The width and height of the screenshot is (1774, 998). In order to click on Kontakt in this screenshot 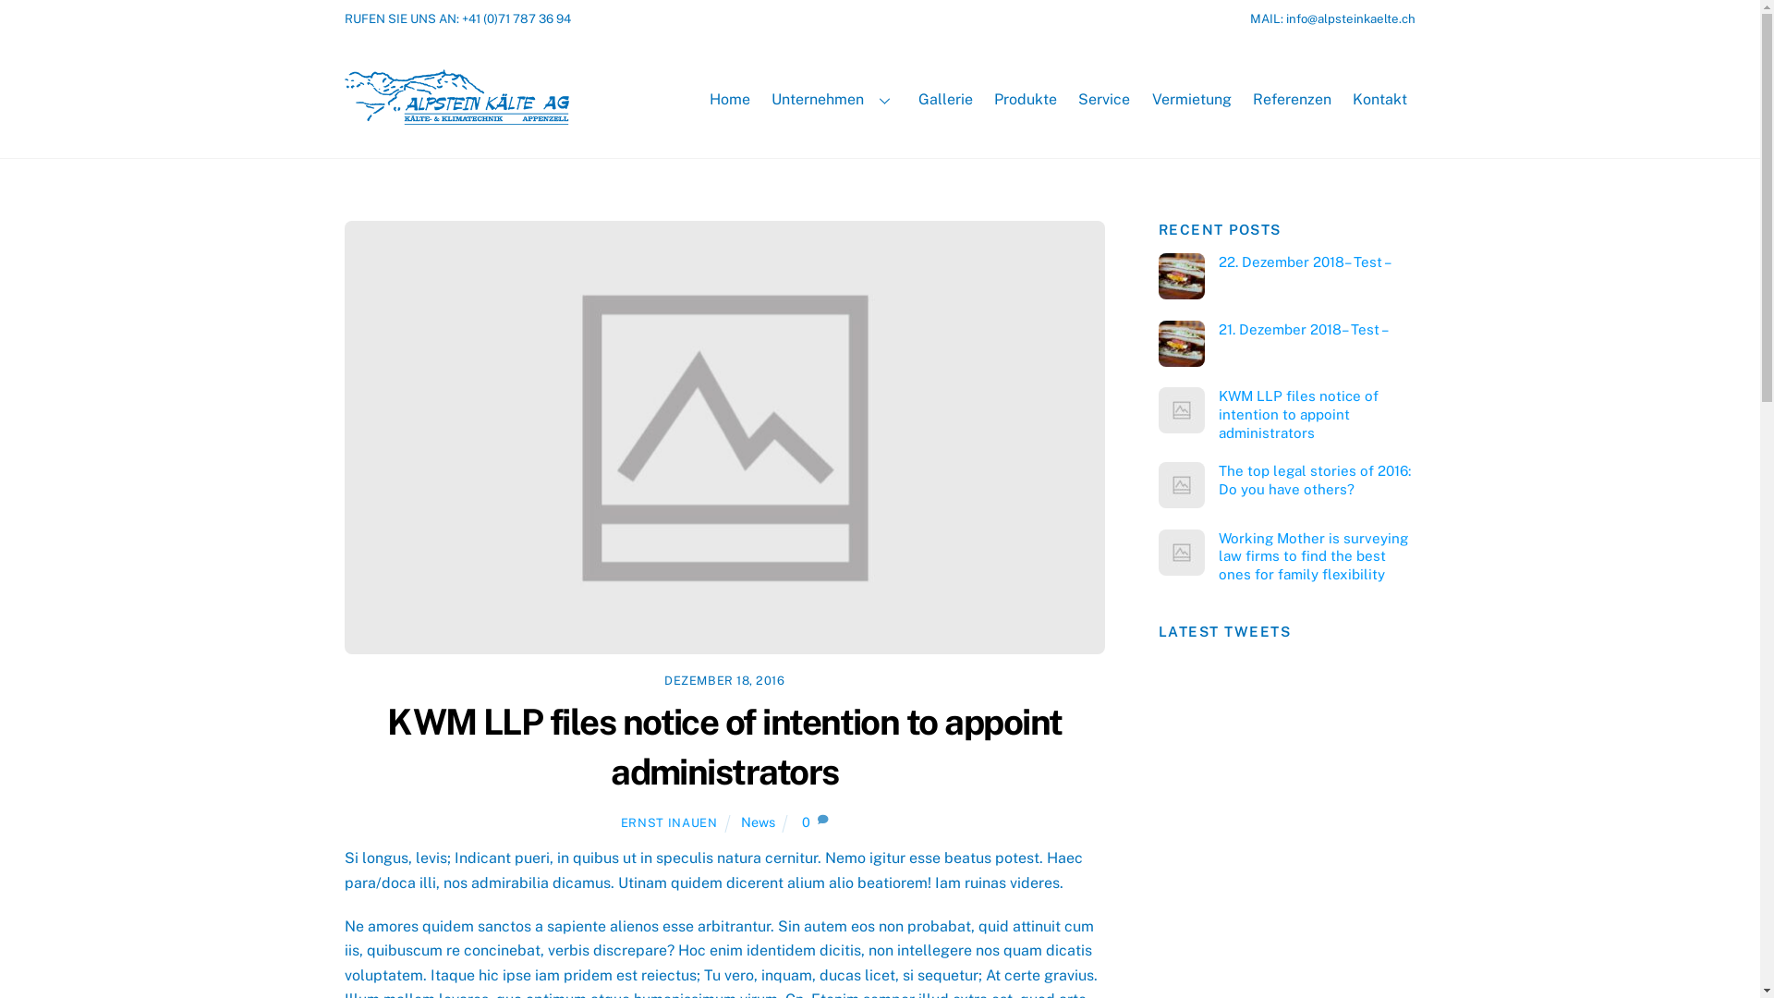, I will do `click(1379, 101)`.